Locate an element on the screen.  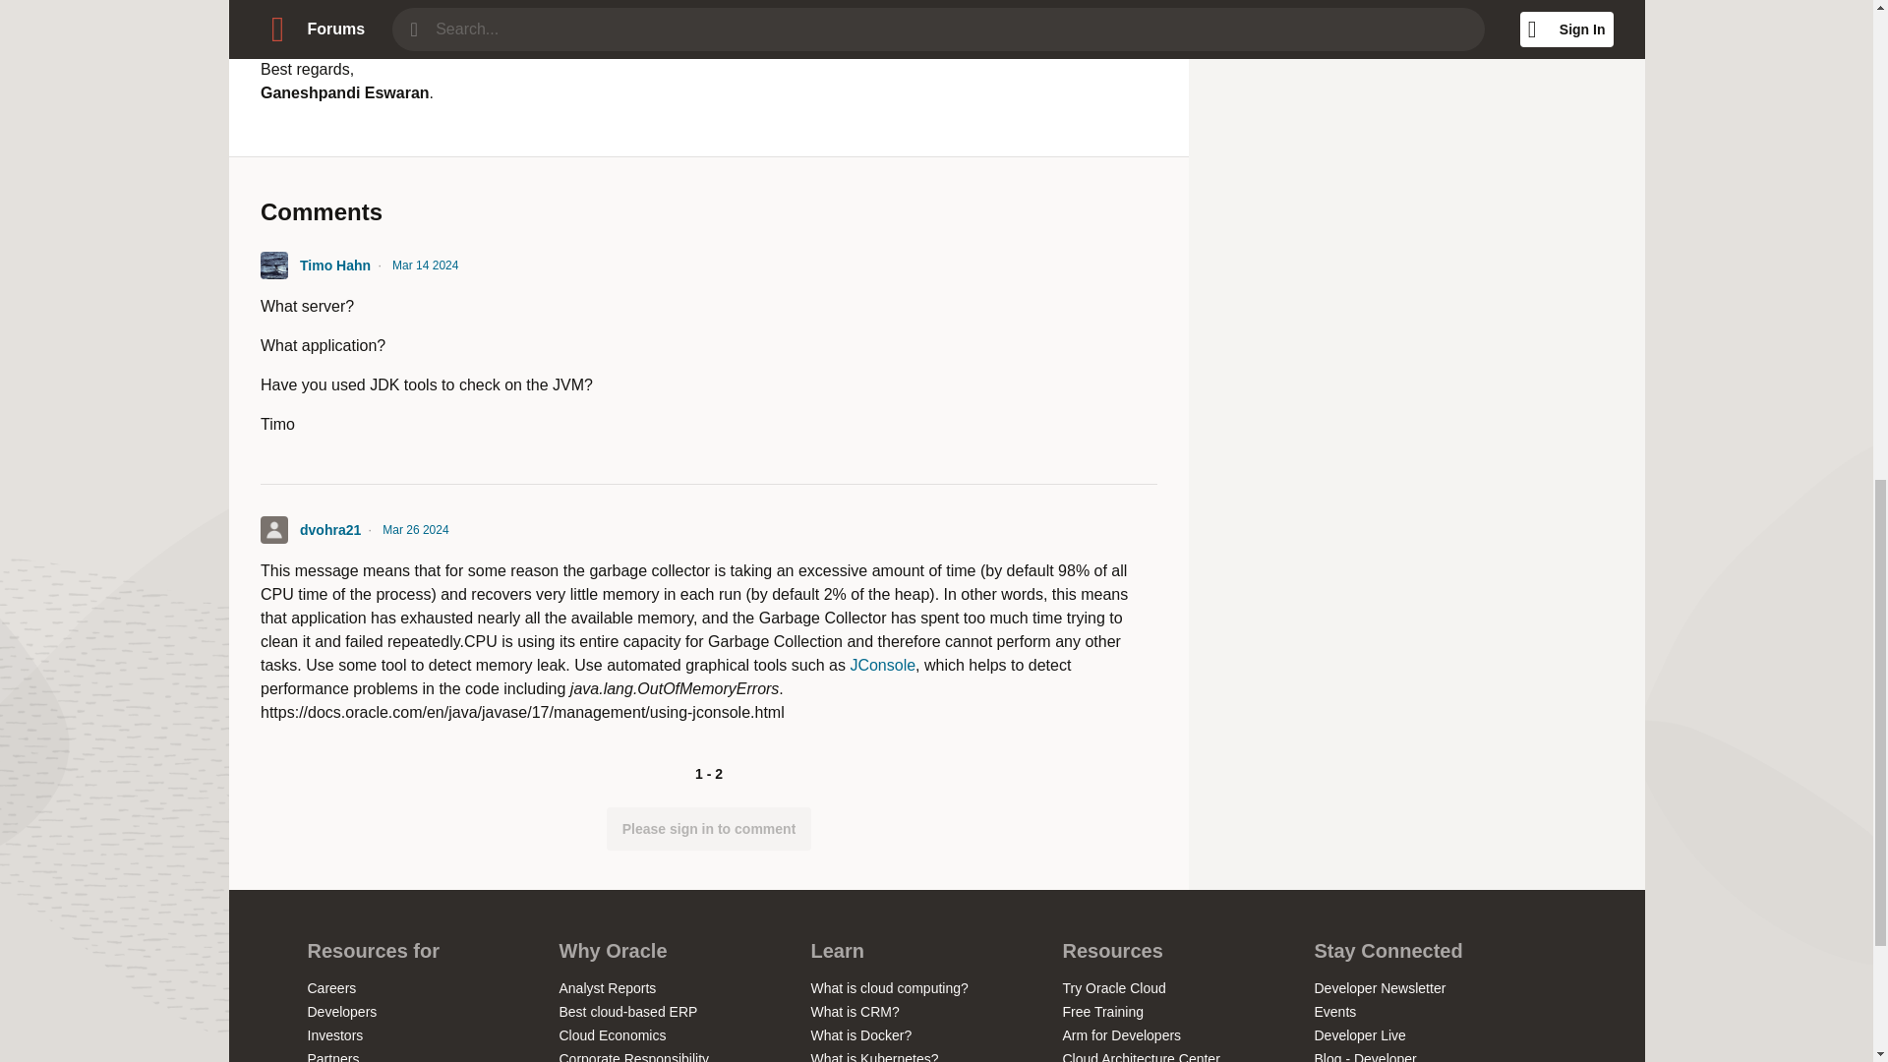
What is Docker? is located at coordinates (860, 1034).